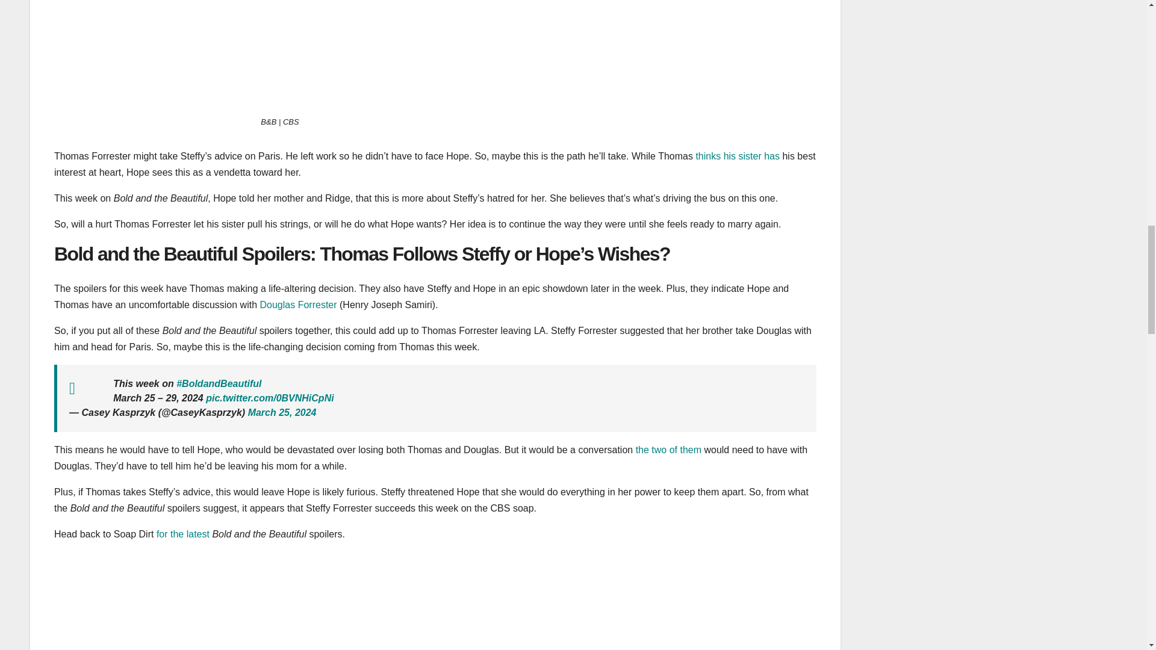  What do you see at coordinates (299, 305) in the screenshot?
I see `Douglas Forrester` at bounding box center [299, 305].